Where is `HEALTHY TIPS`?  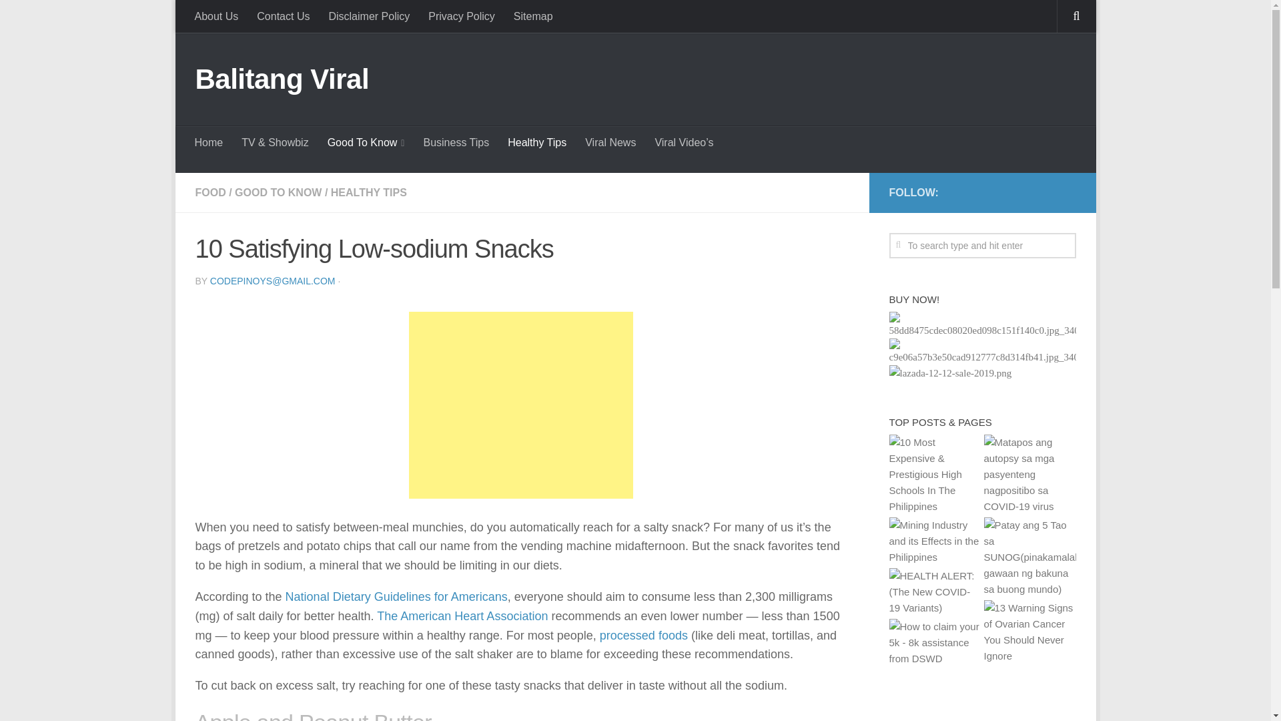
HEALTHY TIPS is located at coordinates (368, 192).